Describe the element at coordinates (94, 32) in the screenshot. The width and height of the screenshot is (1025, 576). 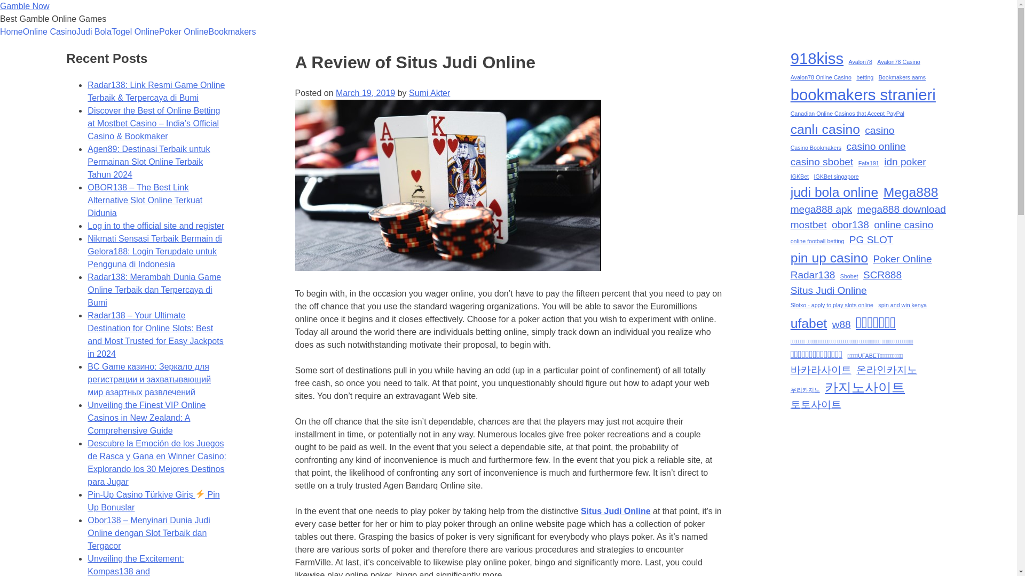
I see `Judi Bola` at that location.